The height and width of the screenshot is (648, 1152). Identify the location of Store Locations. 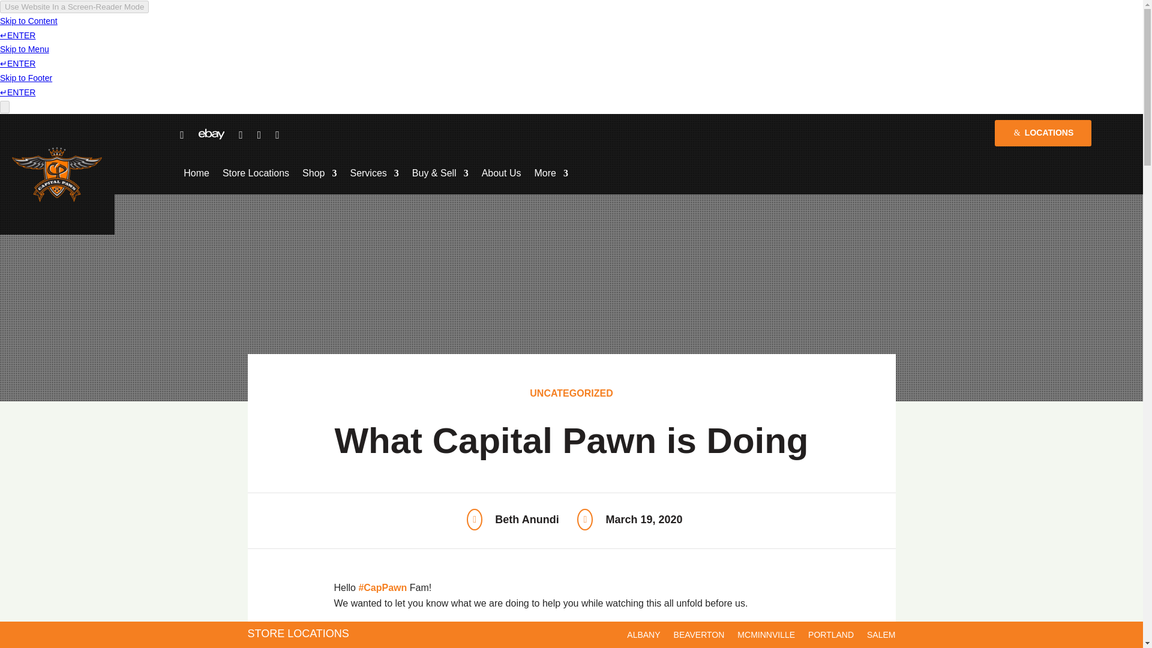
(256, 175).